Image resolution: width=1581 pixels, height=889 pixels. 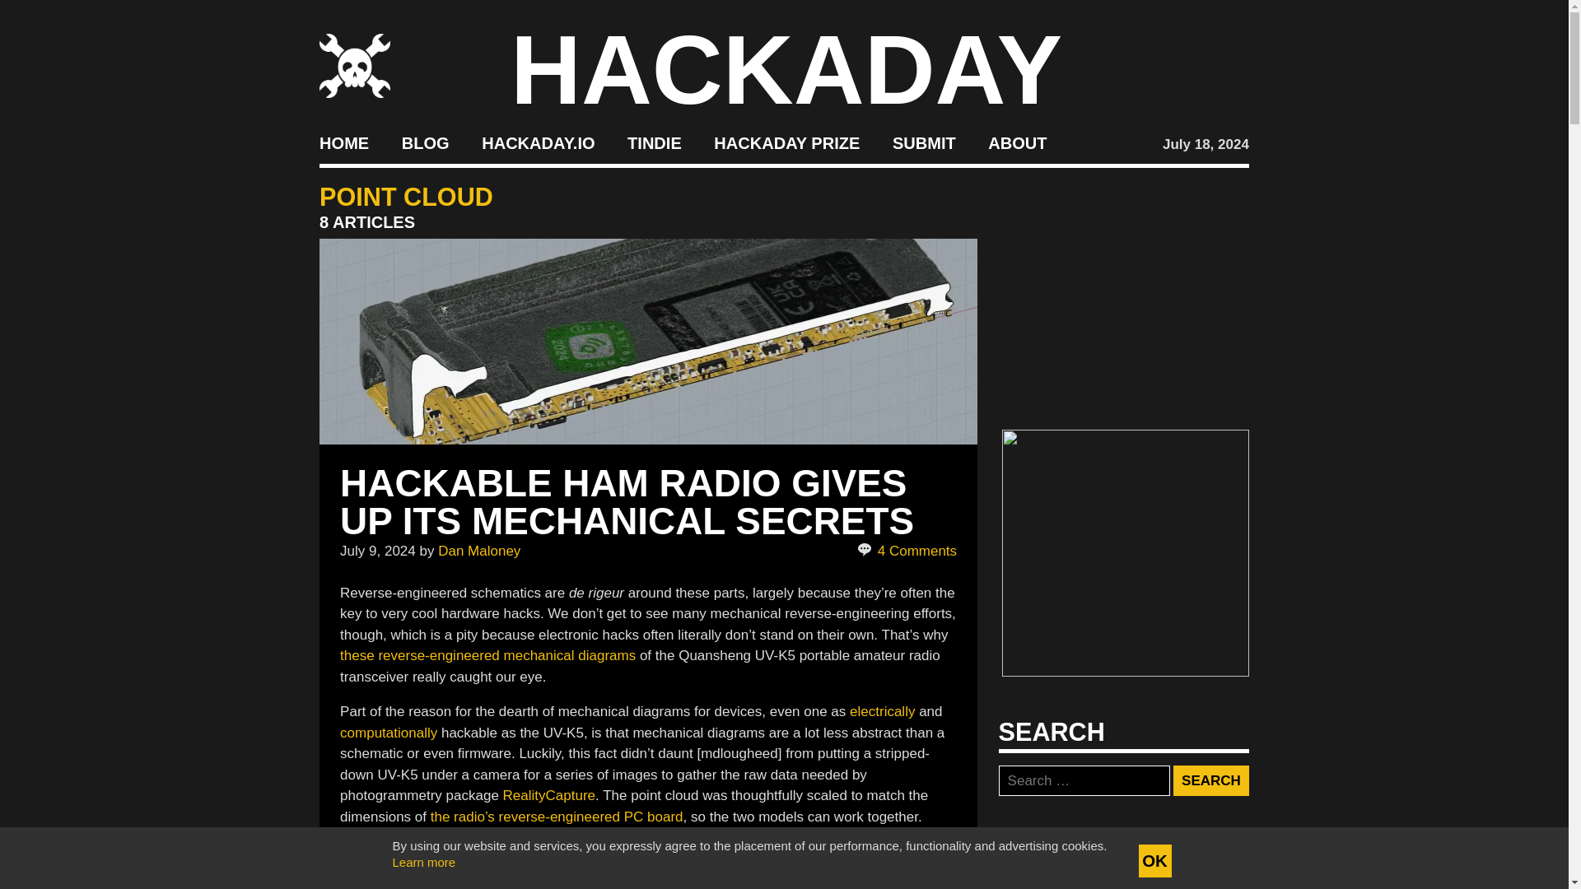 I want to click on Search, so click(x=1210, y=780).